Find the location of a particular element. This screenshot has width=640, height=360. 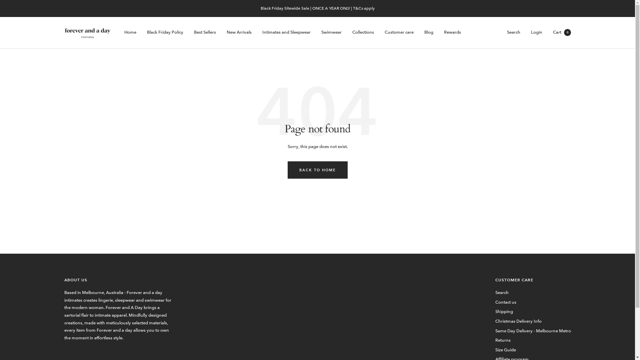

AW is located at coordinates (113, 330).